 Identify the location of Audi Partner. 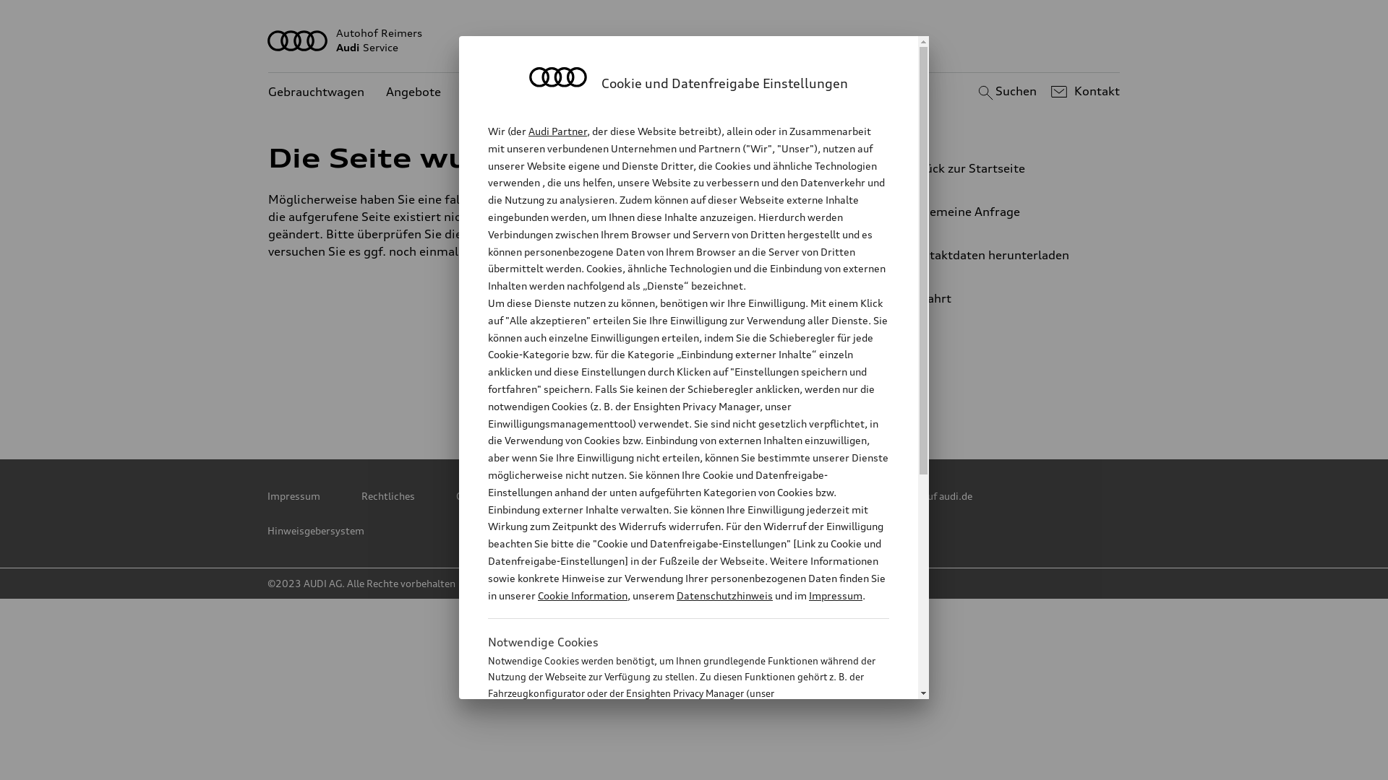
(558, 131).